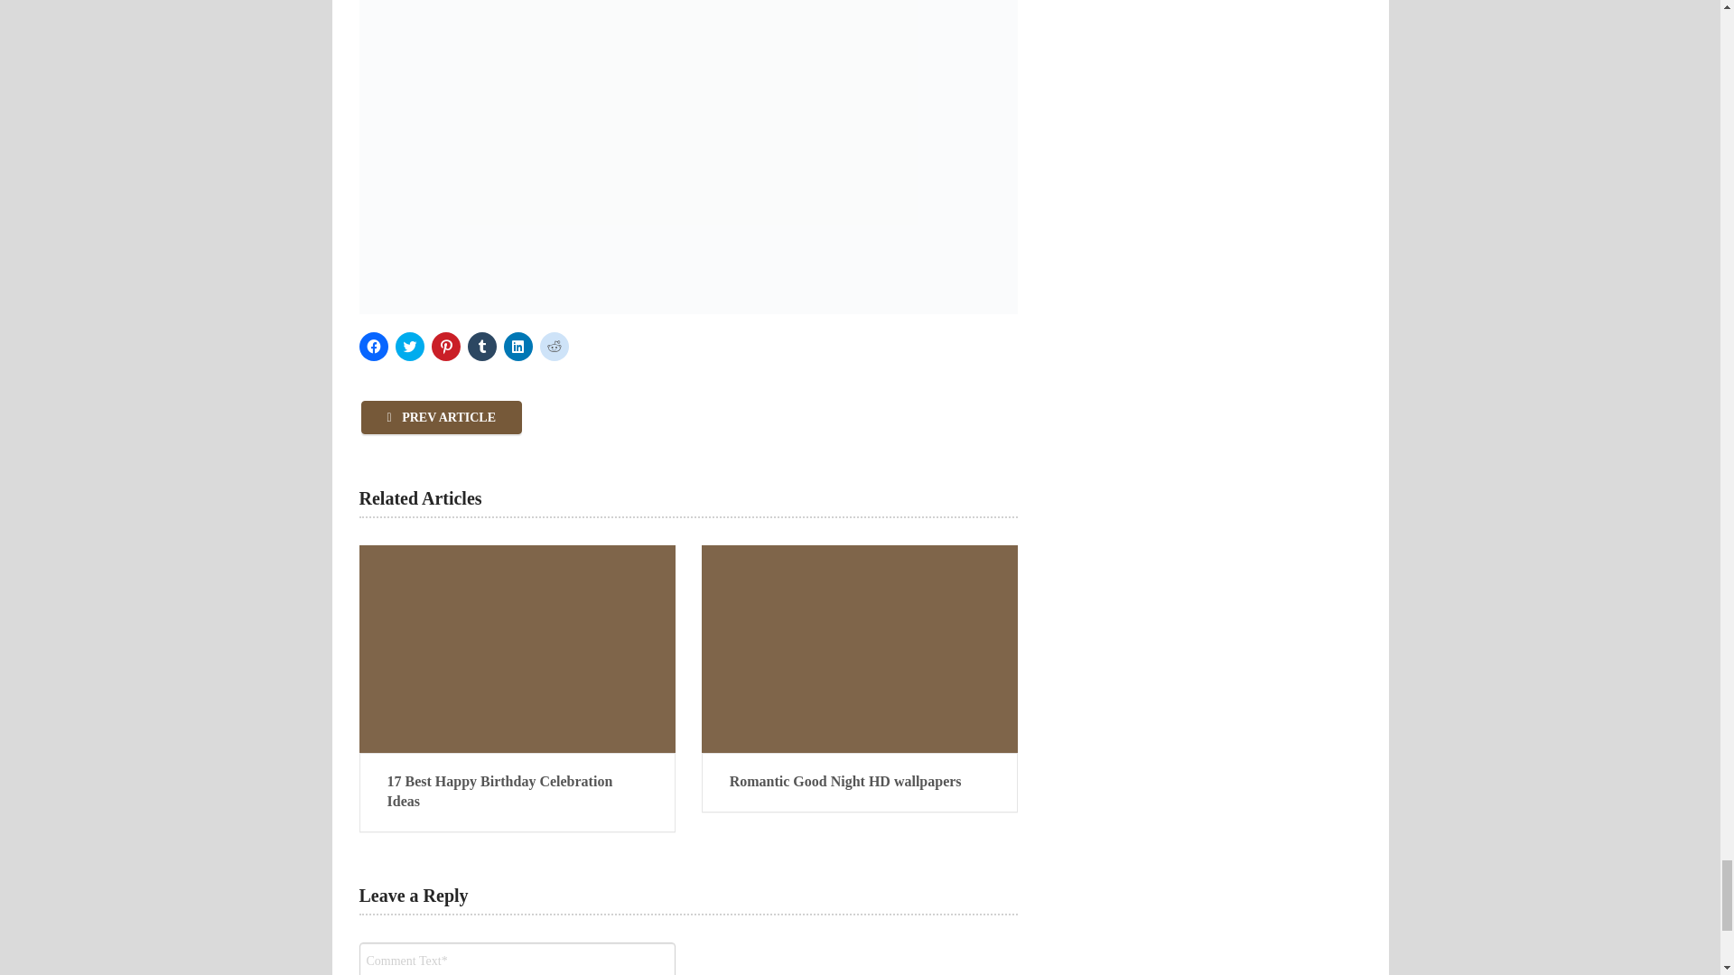  What do you see at coordinates (517, 648) in the screenshot?
I see `17 Best Happy Birthday Celebration Ideas` at bounding box center [517, 648].